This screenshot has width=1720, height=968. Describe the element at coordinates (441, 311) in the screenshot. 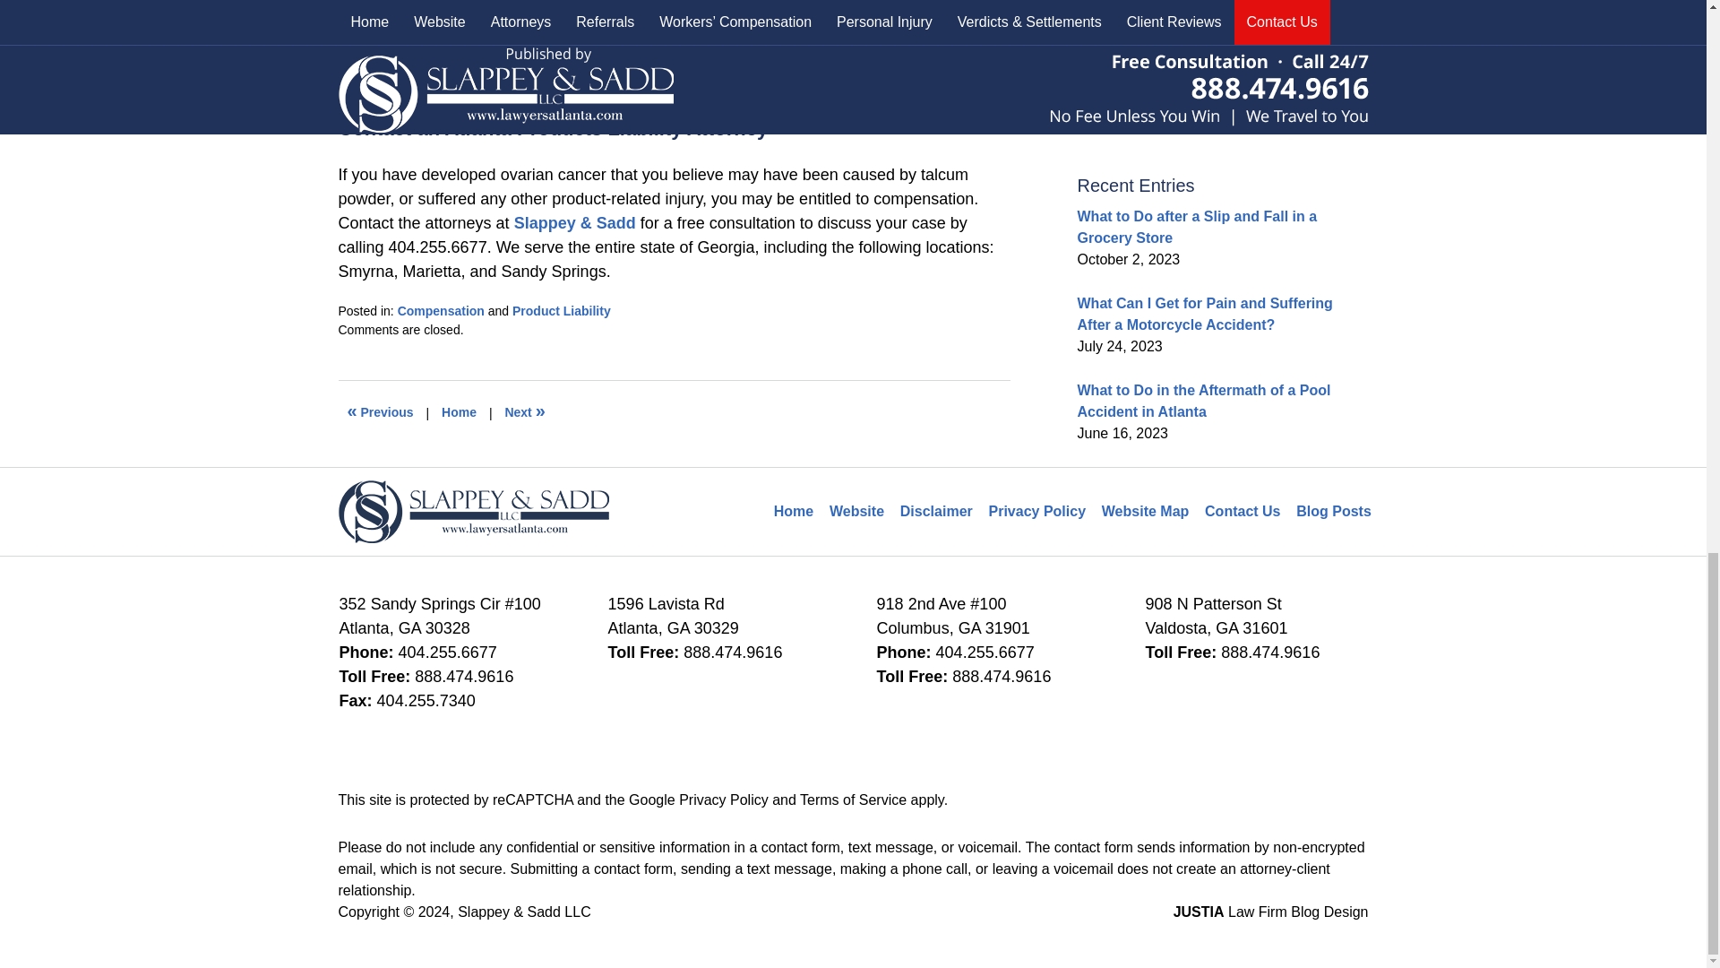

I see `Compensation` at that location.